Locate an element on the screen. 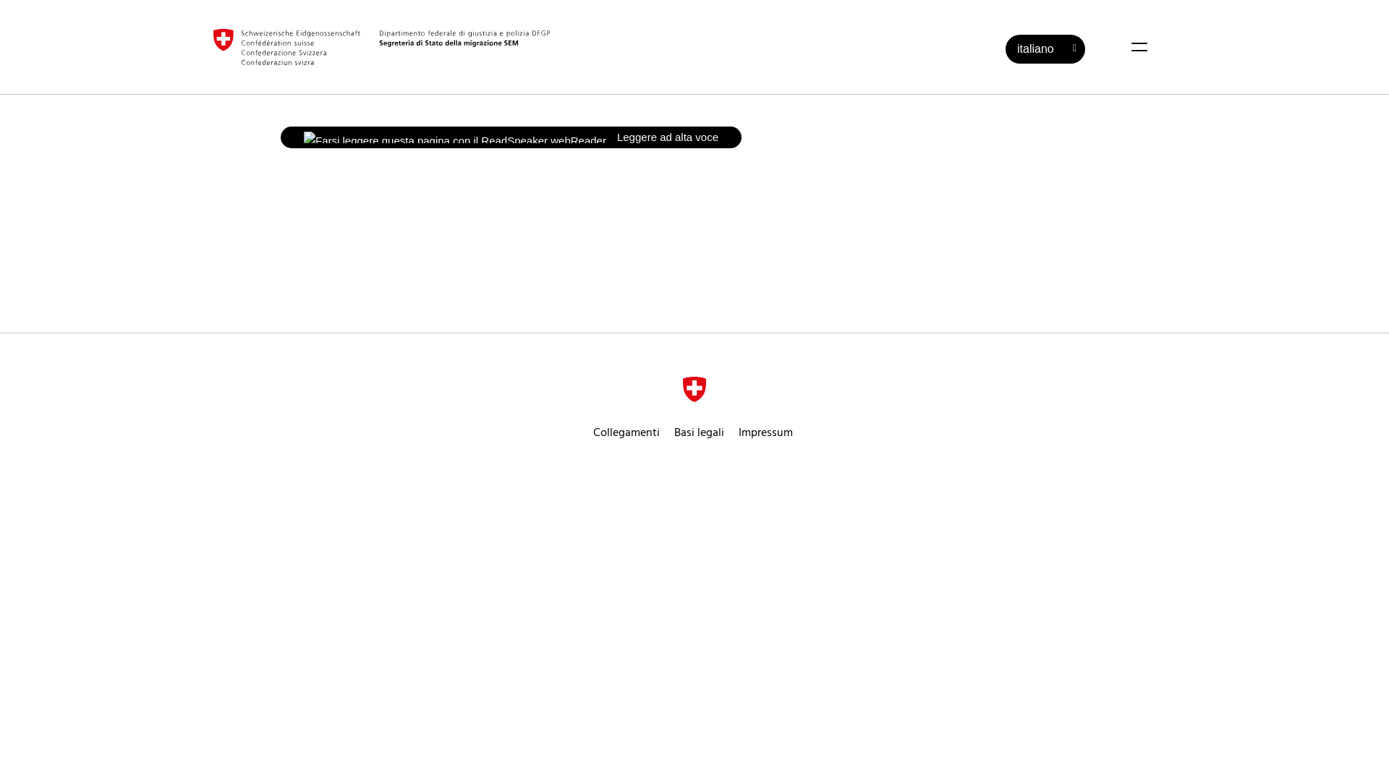 This screenshot has width=1389, height=781. italiano is located at coordinates (1045, 49).